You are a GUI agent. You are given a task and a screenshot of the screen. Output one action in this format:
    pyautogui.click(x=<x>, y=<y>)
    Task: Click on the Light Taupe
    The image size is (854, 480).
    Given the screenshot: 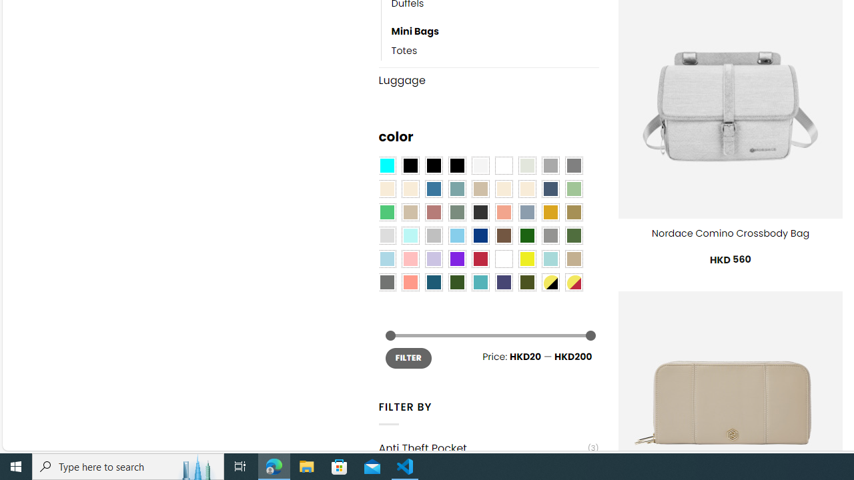 What is the action you would take?
    pyautogui.click(x=410, y=212)
    